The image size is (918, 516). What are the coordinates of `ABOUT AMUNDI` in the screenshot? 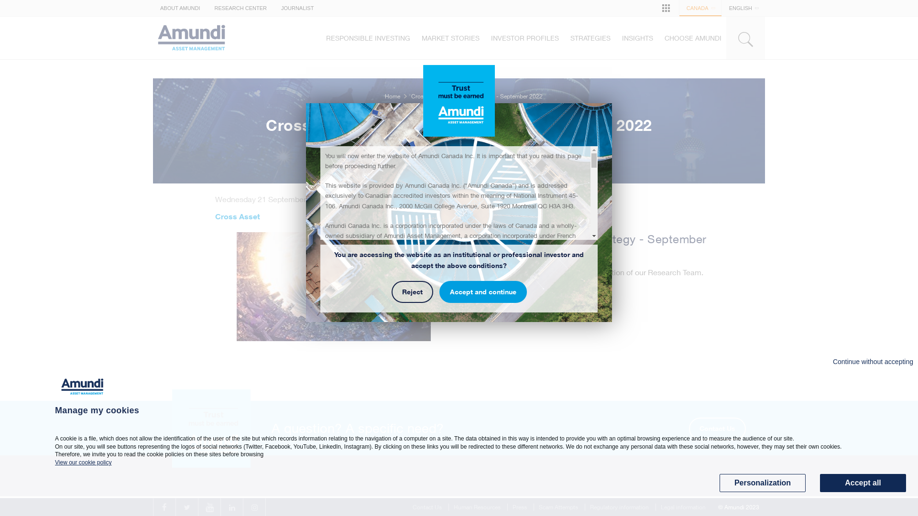 It's located at (180, 8).